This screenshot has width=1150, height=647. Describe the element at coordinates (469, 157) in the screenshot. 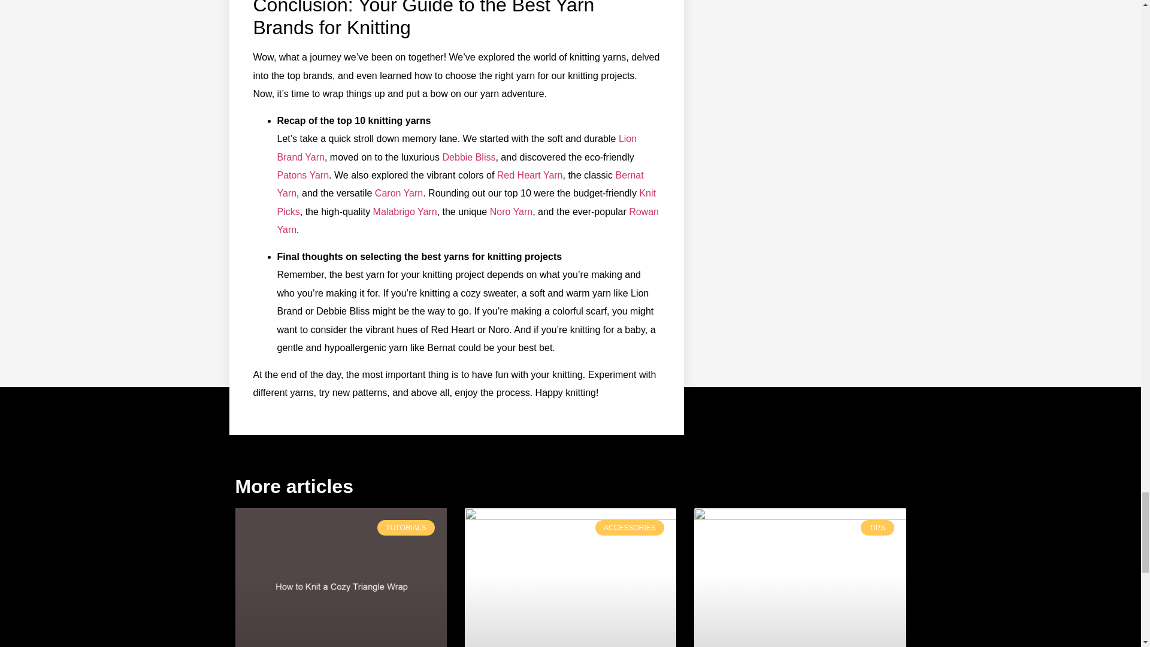

I see `Debbie Bliss` at that location.